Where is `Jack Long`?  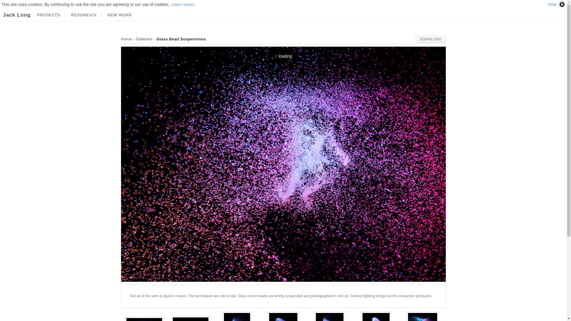
Jack Long is located at coordinates (17, 15).